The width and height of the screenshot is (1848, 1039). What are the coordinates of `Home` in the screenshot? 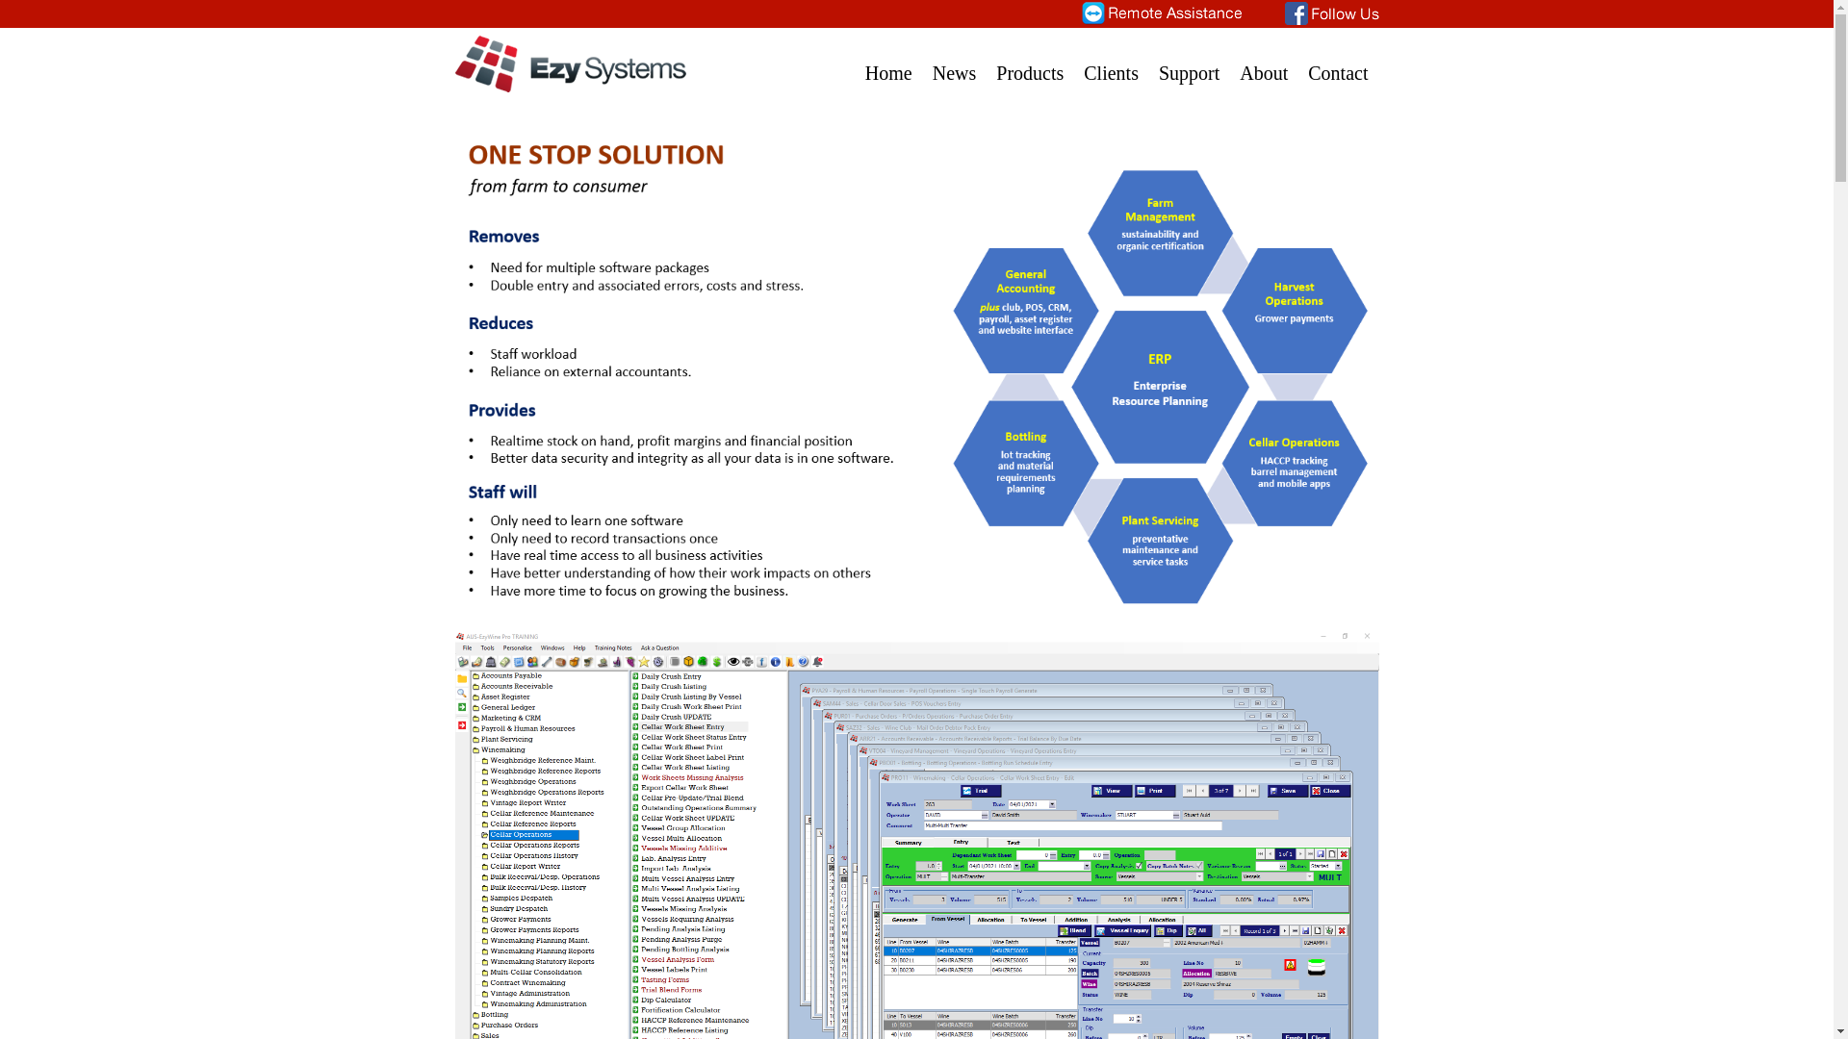 It's located at (889, 62).